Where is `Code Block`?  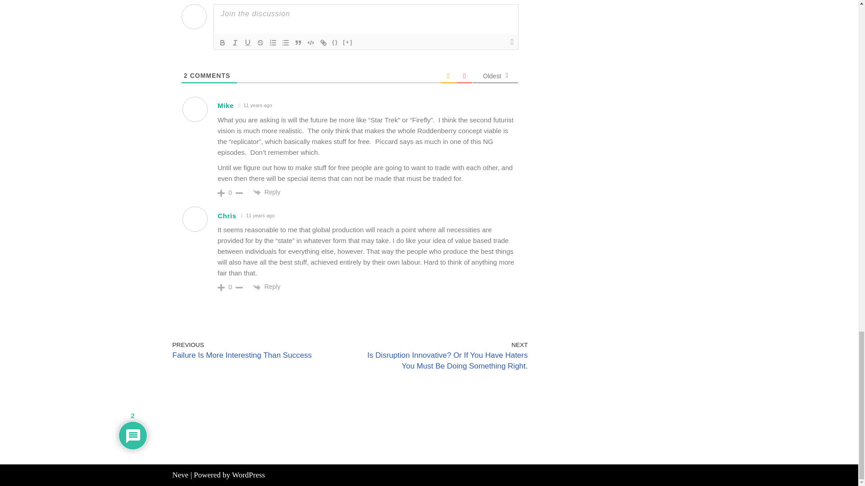
Code Block is located at coordinates (311, 42).